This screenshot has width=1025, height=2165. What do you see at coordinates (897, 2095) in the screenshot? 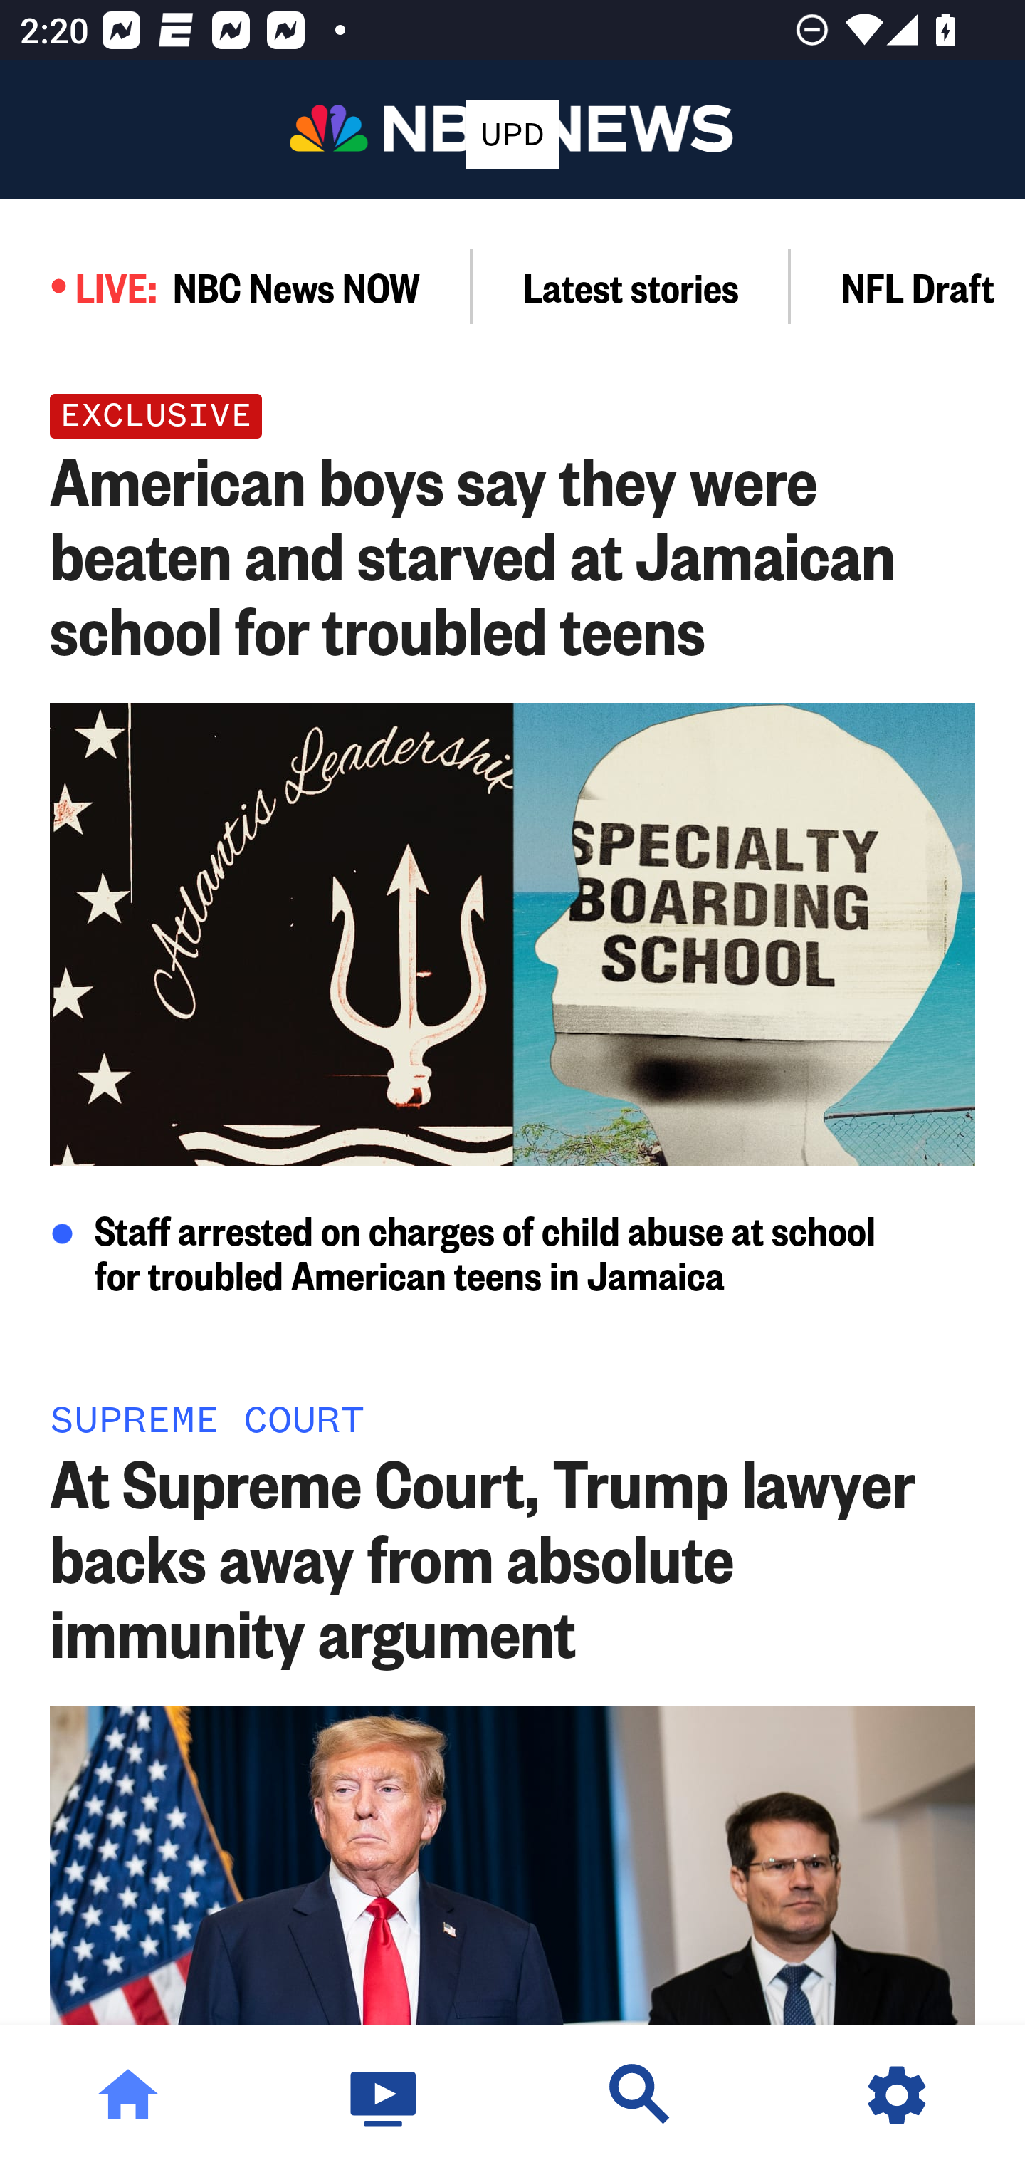
I see `Settings` at bounding box center [897, 2095].